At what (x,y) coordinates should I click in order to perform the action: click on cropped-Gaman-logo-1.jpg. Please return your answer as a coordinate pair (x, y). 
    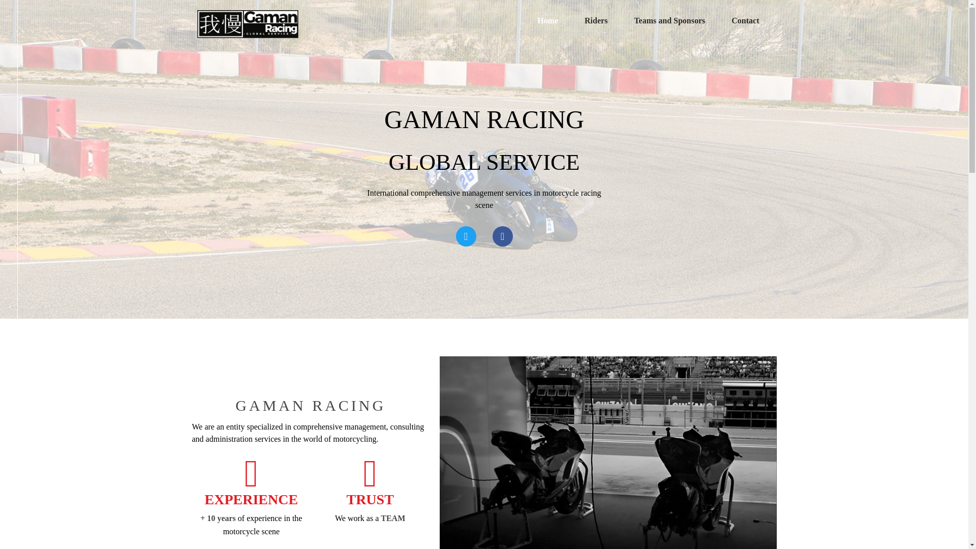
    Looking at the image, I should click on (248, 24).